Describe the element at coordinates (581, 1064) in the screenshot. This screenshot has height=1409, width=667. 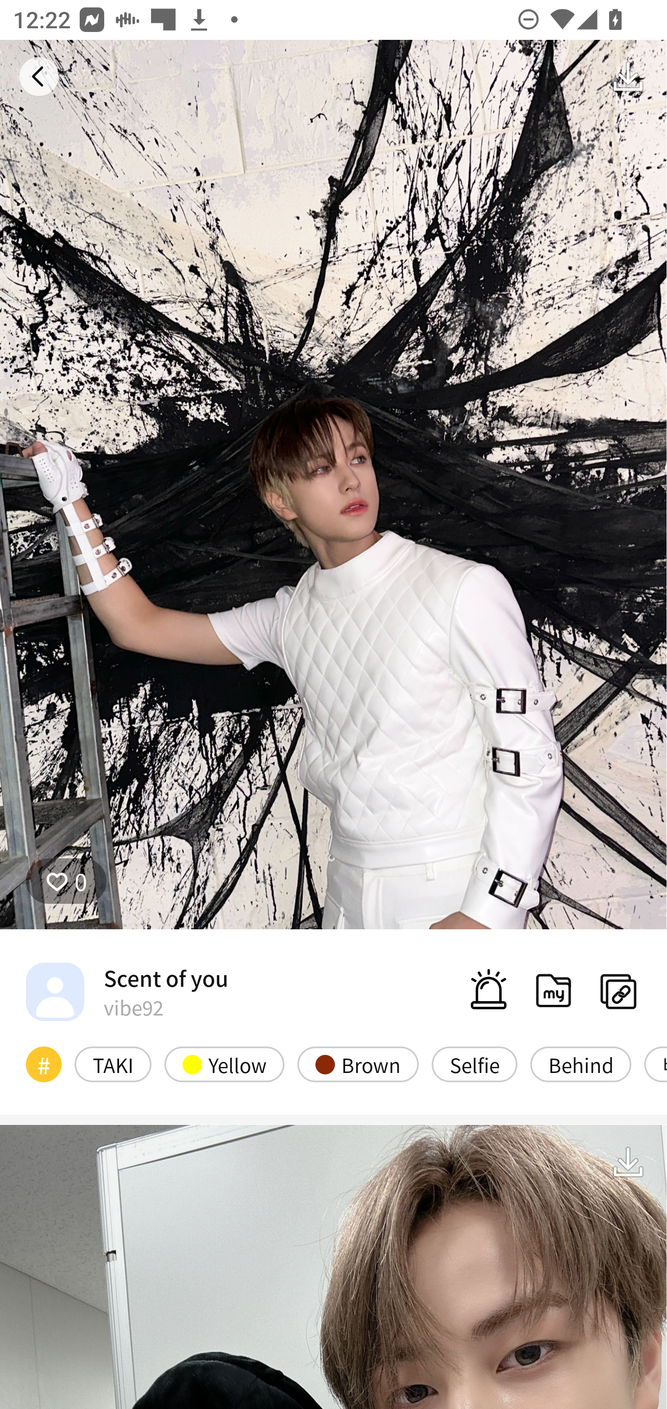
I see `Behind` at that location.